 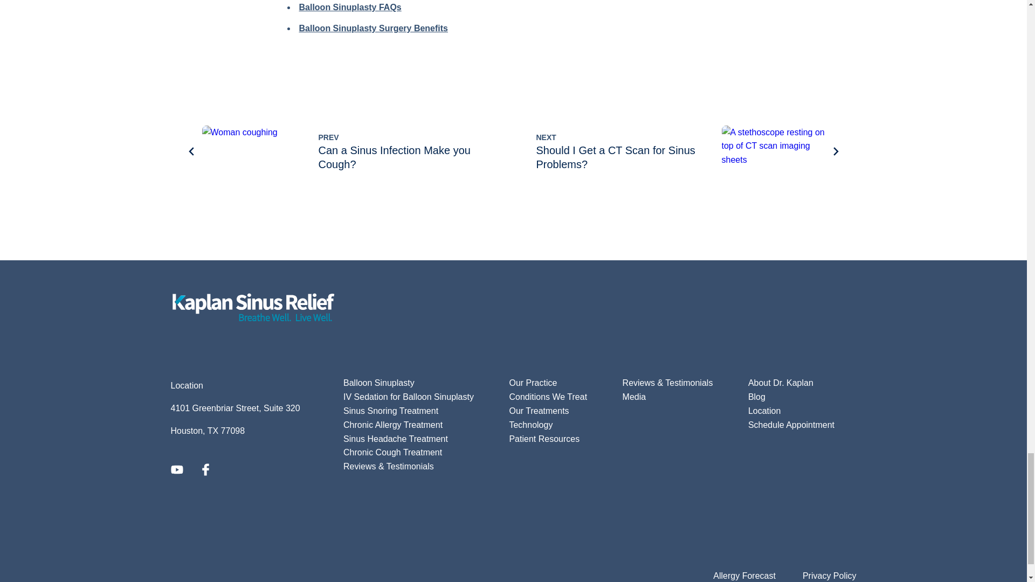 I want to click on Balloon Sinuplasty FAQs, so click(x=350, y=7).